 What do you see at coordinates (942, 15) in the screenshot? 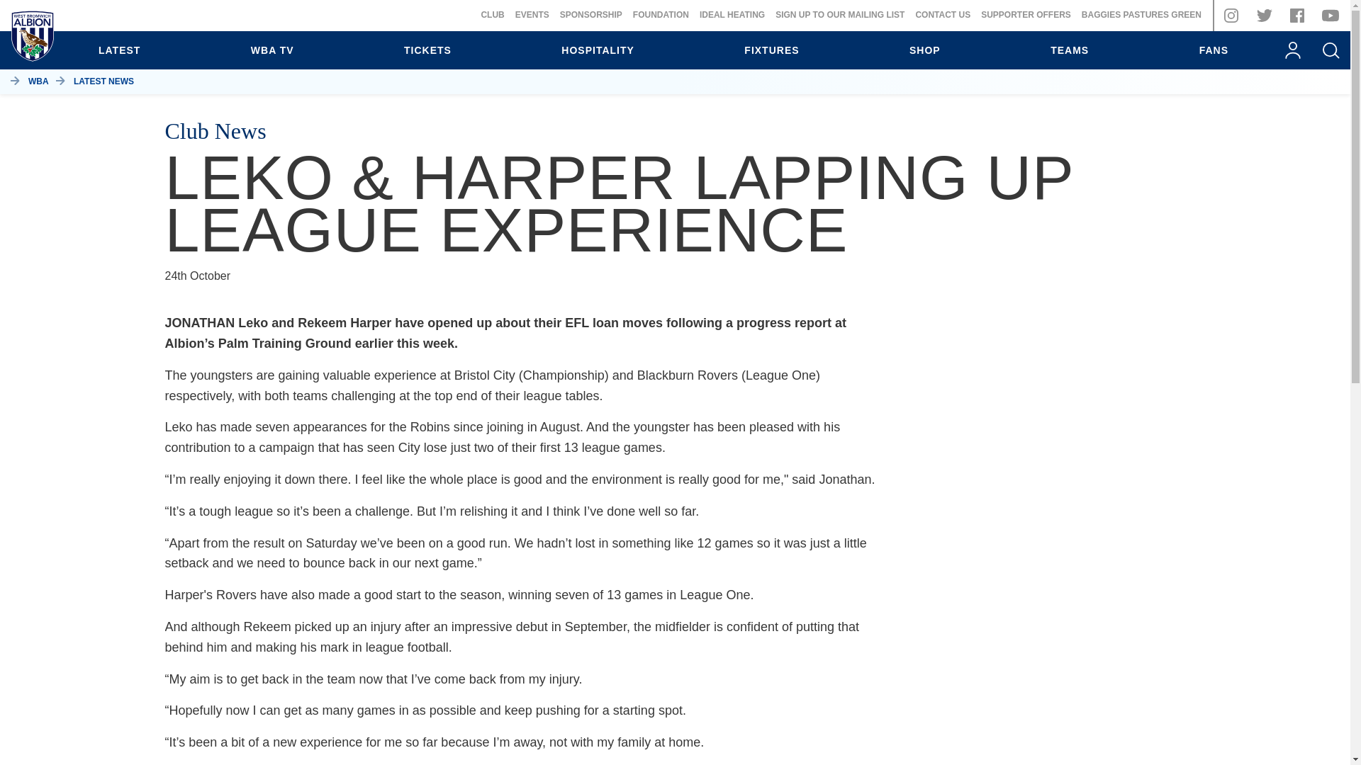
I see `CONTACT US` at bounding box center [942, 15].